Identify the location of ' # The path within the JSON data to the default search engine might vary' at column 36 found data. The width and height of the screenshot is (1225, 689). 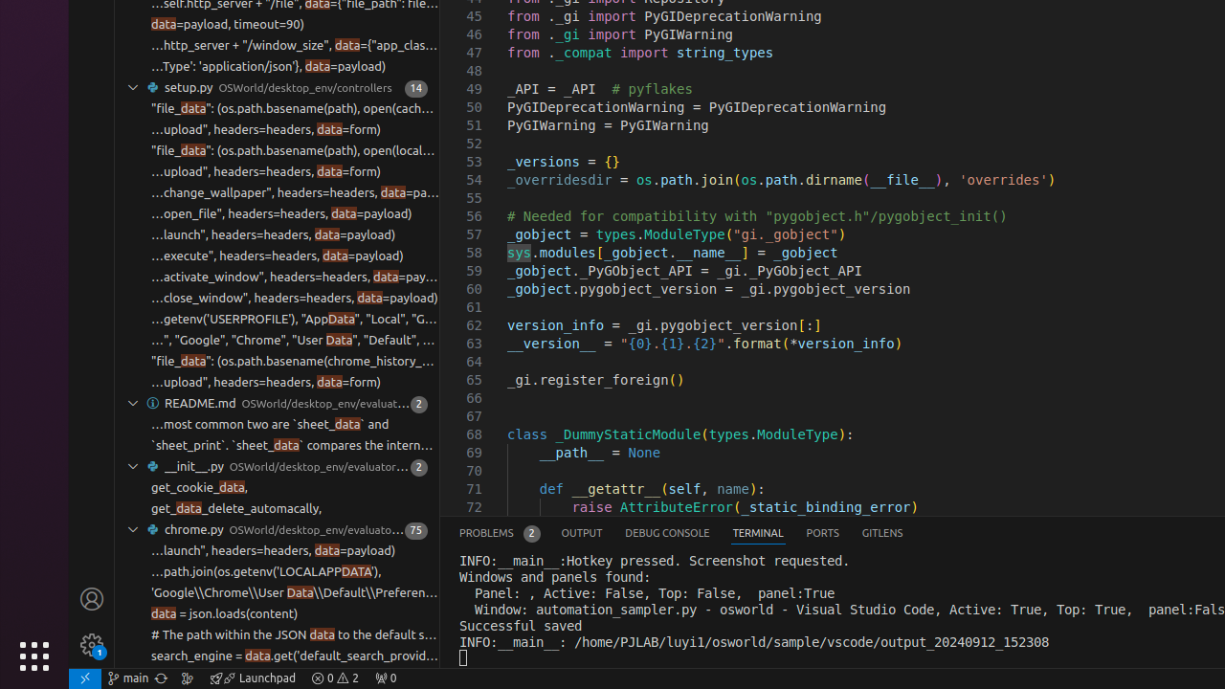
(278, 635).